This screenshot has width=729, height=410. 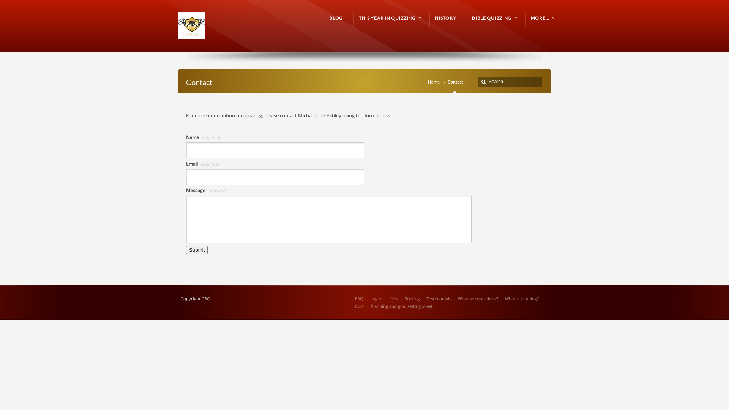 What do you see at coordinates (359, 306) in the screenshot?
I see `Cost` at bounding box center [359, 306].